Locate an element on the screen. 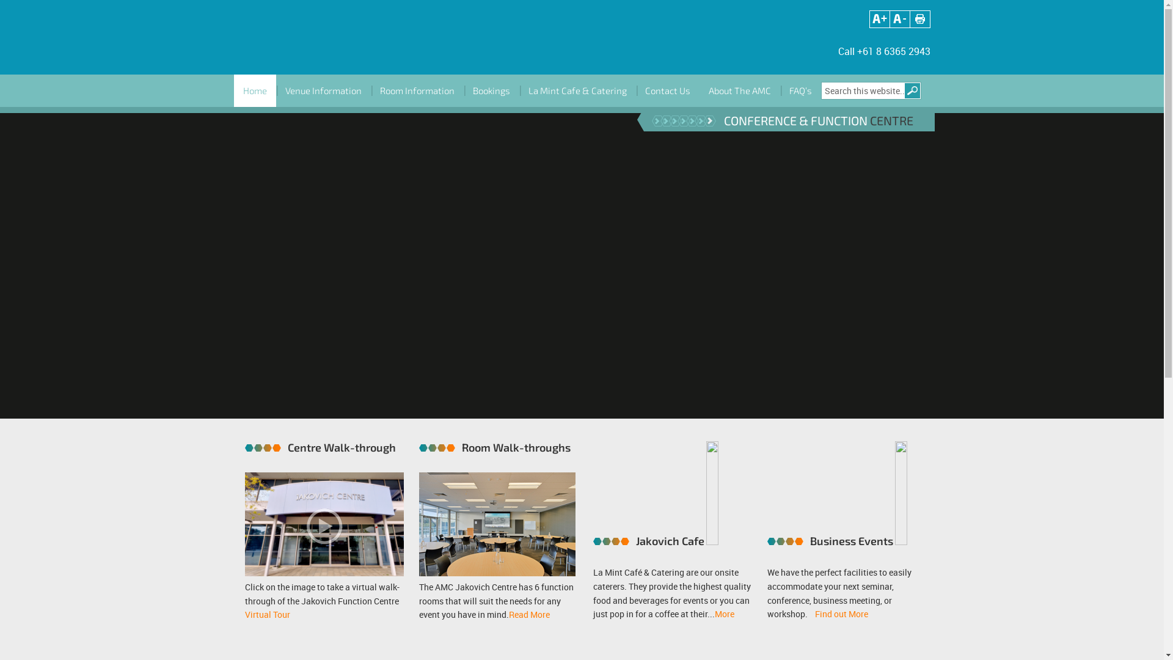 This screenshot has width=1173, height=660. About The AMC is located at coordinates (739, 90).